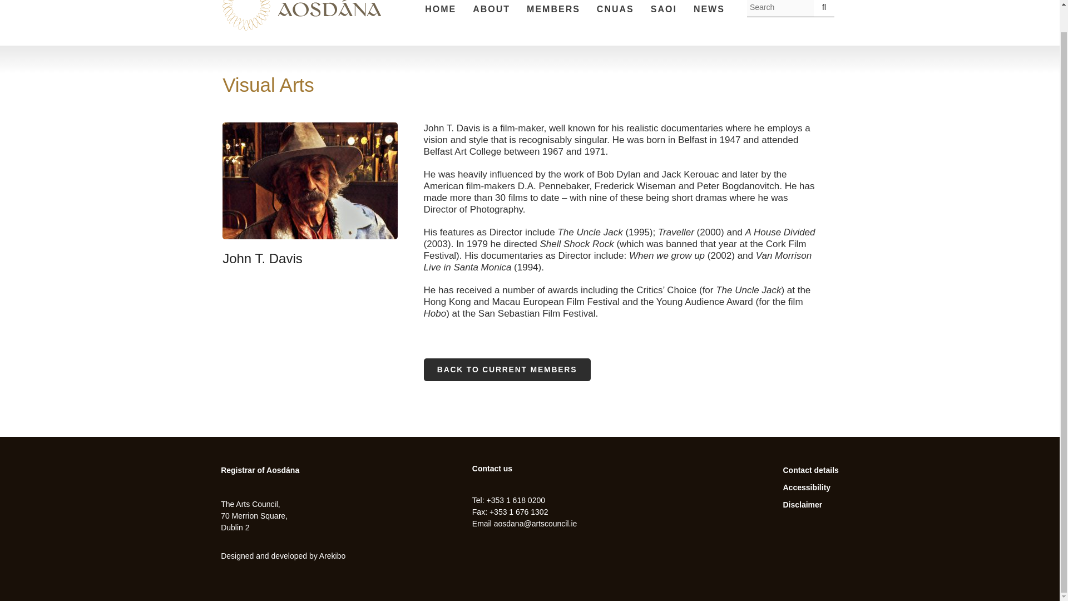 The height and width of the screenshot is (601, 1068). Describe the element at coordinates (615, 11) in the screenshot. I see `CNUAS` at that location.